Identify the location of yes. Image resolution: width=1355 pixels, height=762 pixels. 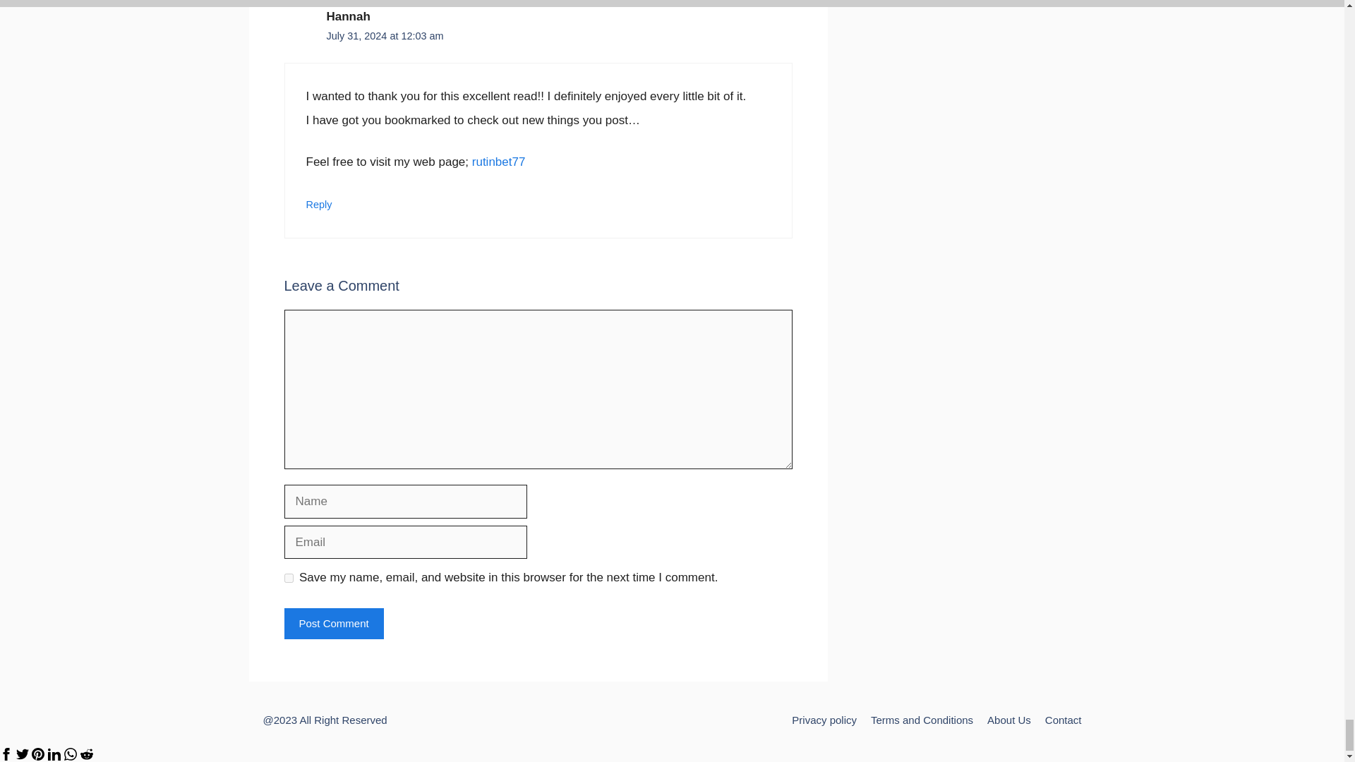
(288, 579).